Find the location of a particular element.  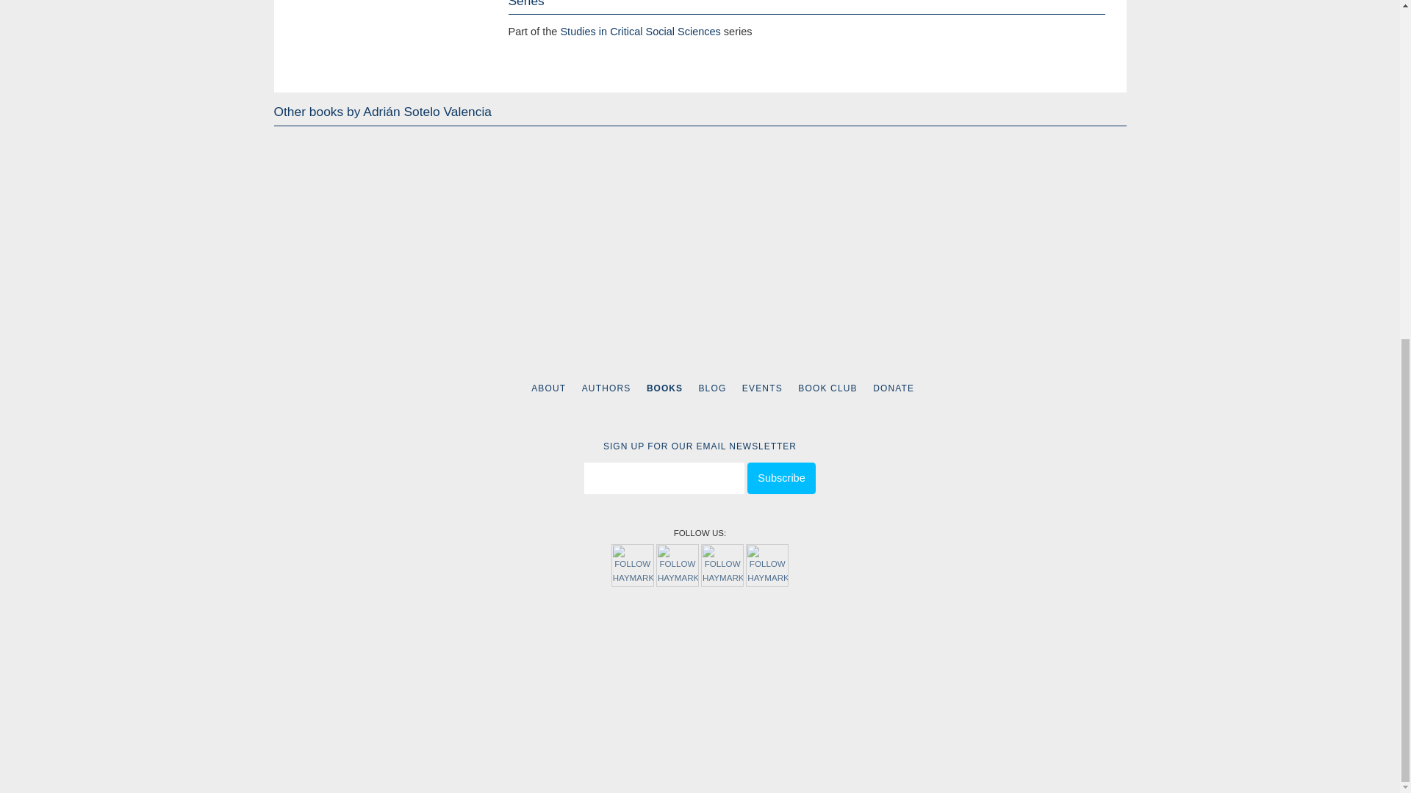

BOOK CLUB is located at coordinates (827, 388).